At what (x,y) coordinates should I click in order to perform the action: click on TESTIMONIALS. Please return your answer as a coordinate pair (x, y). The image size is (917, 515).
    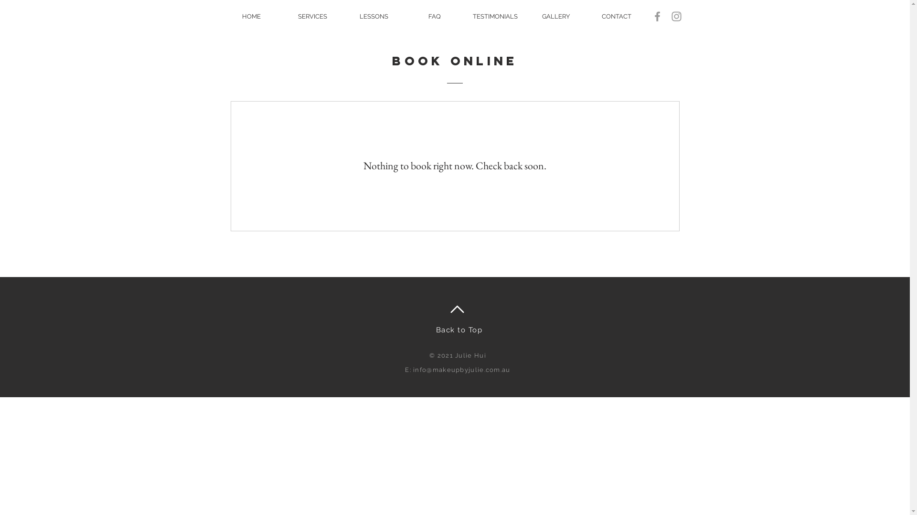
    Looking at the image, I should click on (496, 16).